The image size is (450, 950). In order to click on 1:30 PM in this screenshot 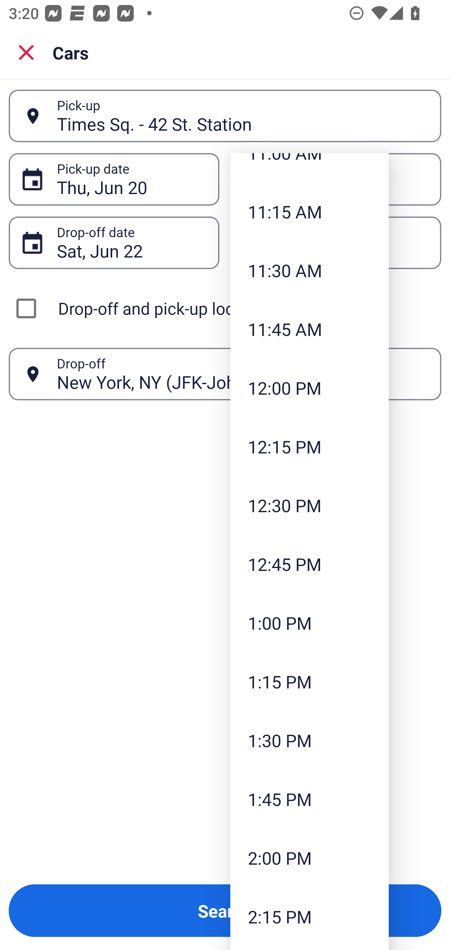, I will do `click(309, 740)`.